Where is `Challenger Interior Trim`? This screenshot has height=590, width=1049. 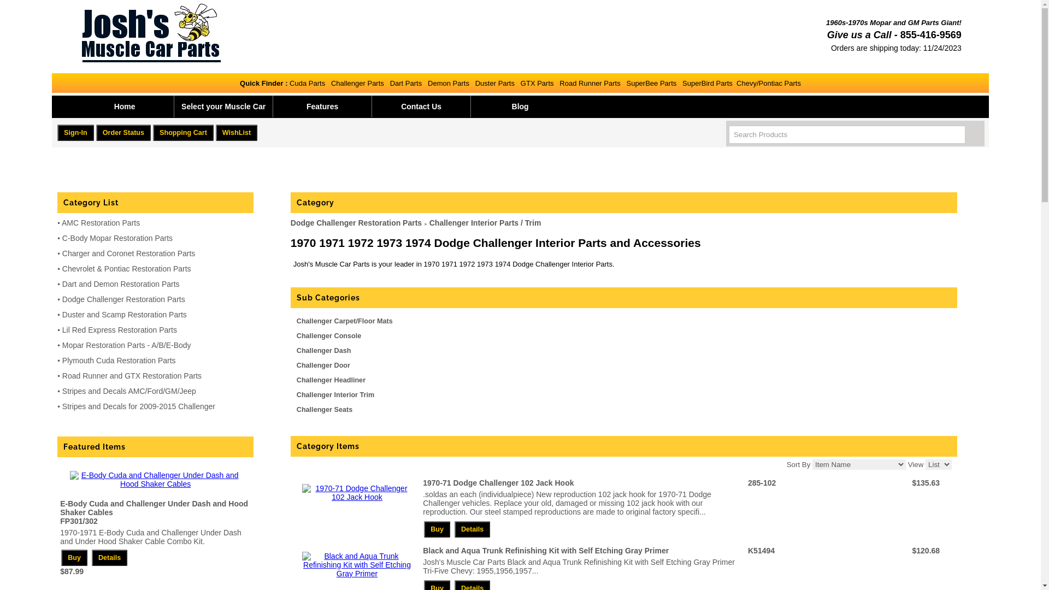 Challenger Interior Trim is located at coordinates (335, 395).